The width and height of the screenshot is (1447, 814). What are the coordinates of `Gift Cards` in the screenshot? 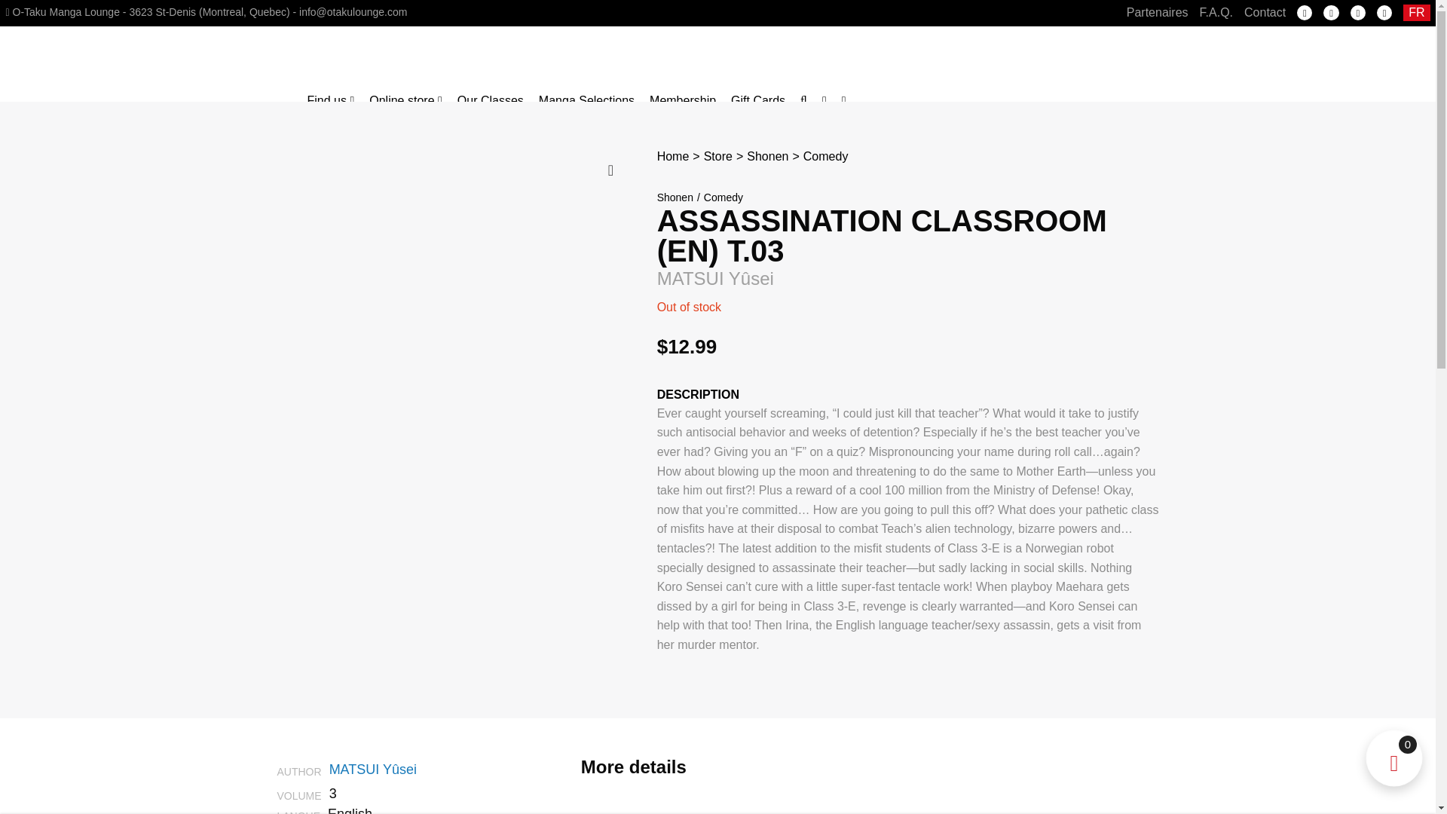 It's located at (758, 101).